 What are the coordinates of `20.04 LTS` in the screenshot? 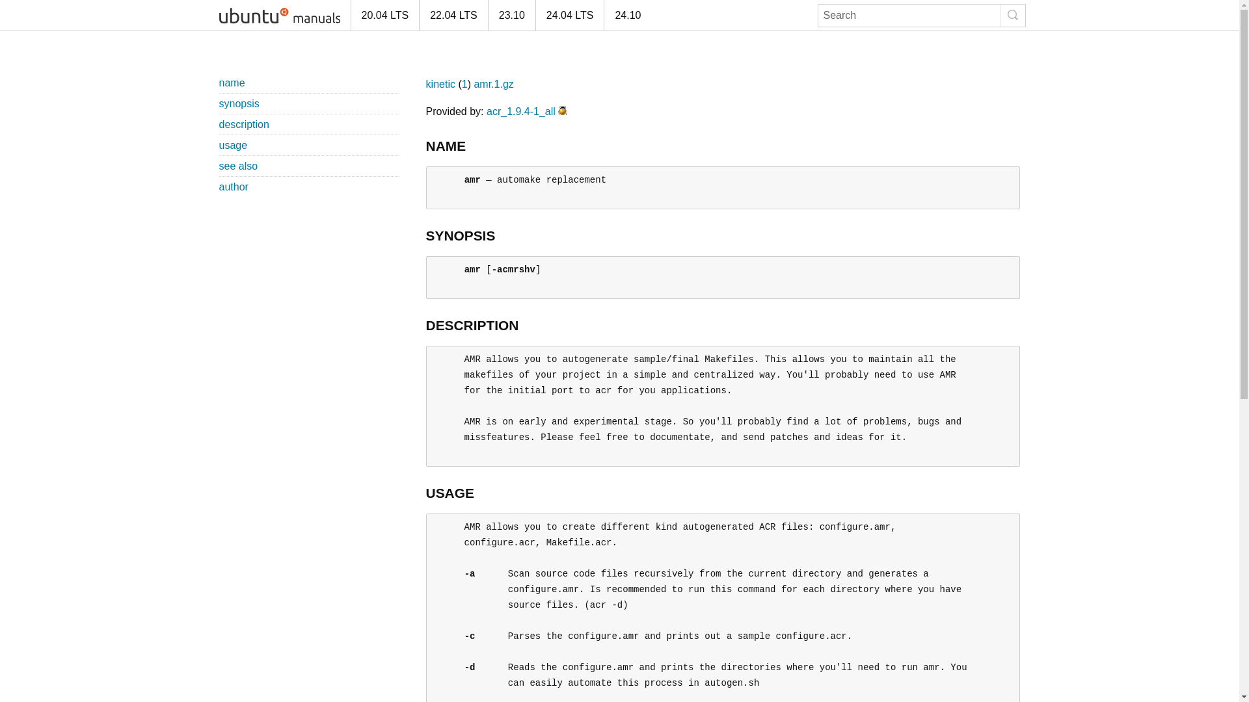 It's located at (384, 16).